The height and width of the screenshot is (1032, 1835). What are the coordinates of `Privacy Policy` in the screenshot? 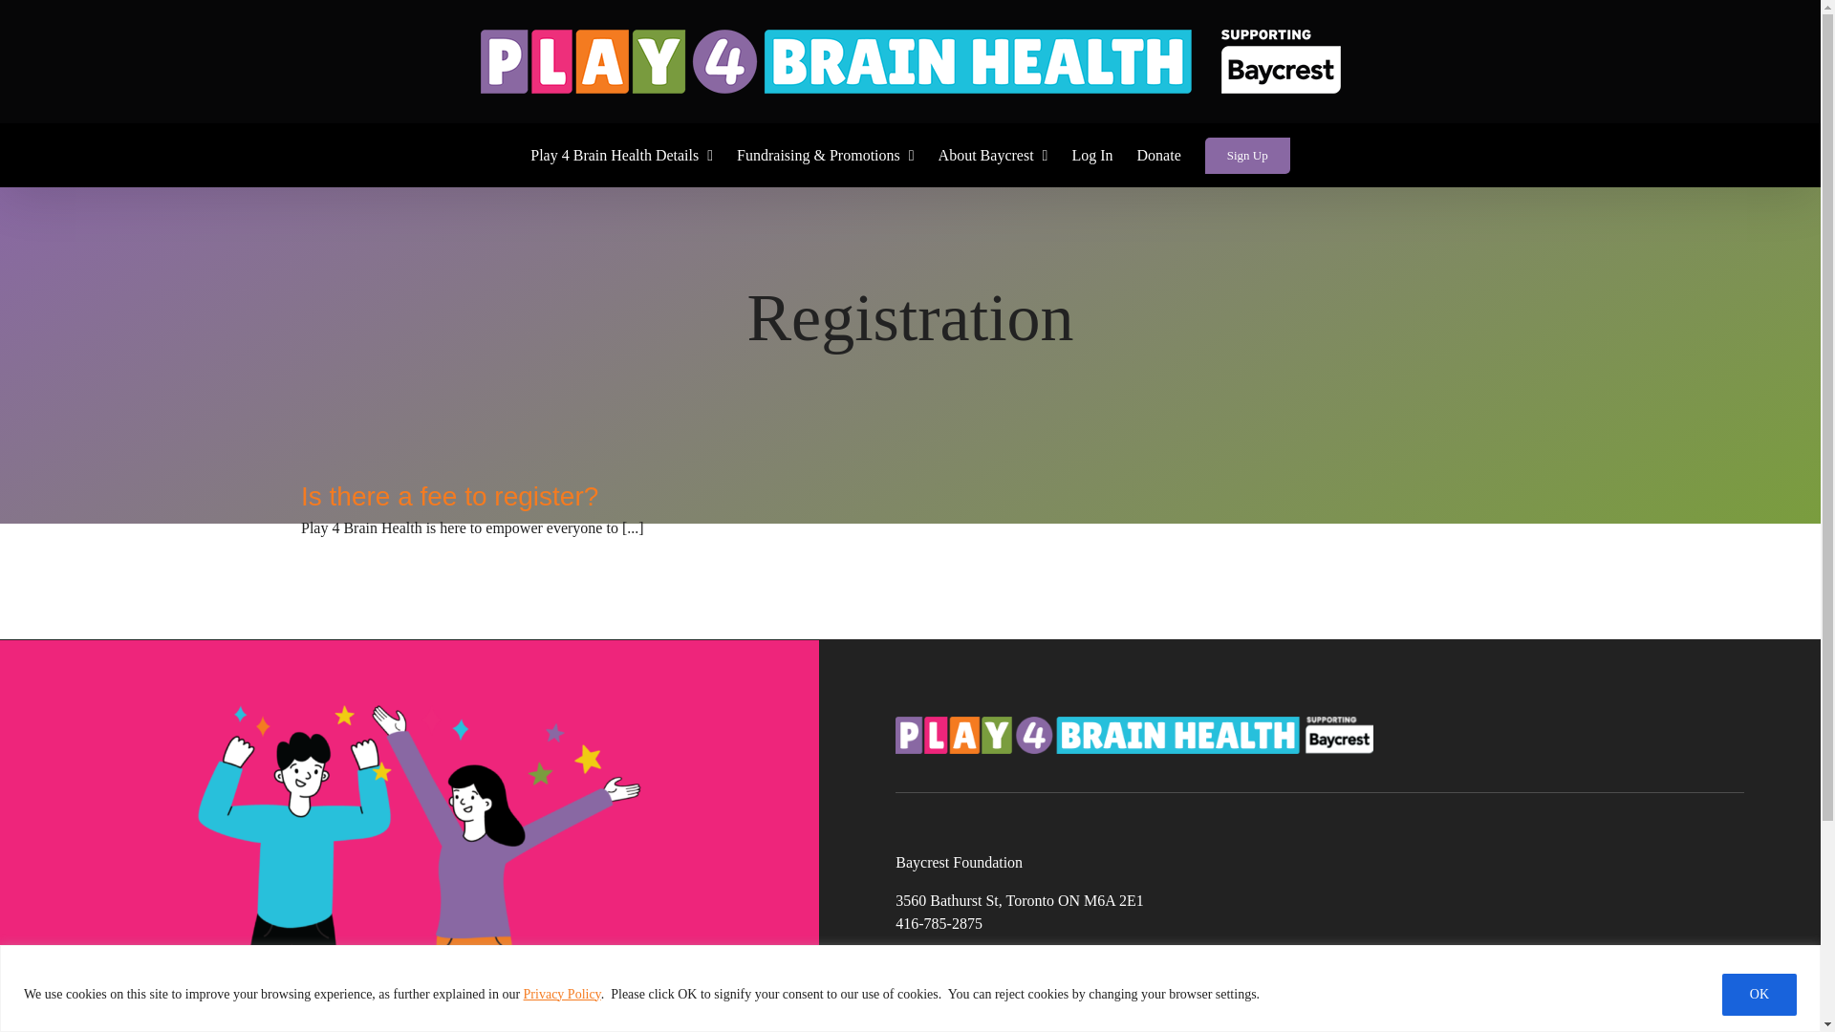 It's located at (562, 993).